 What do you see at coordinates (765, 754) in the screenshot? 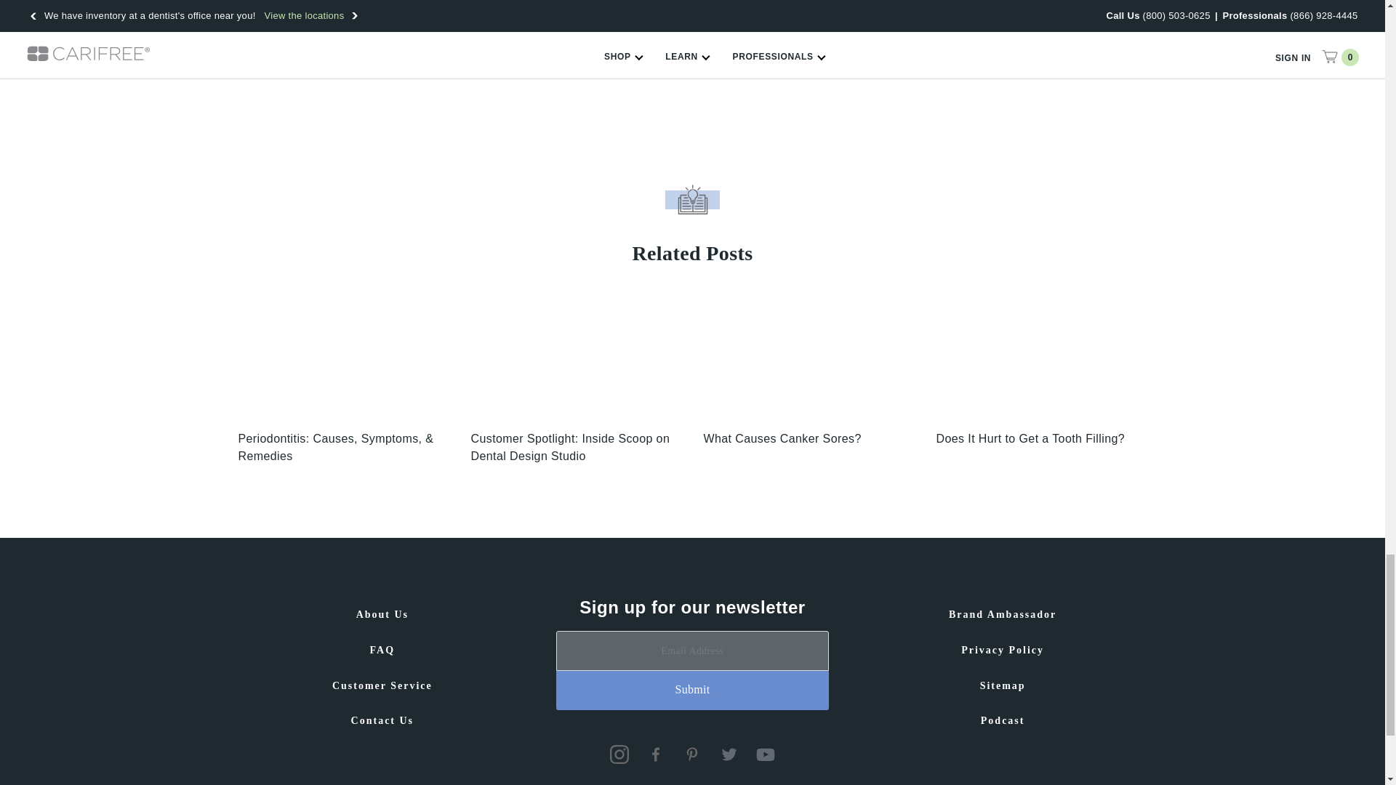
I see `youtube` at bounding box center [765, 754].